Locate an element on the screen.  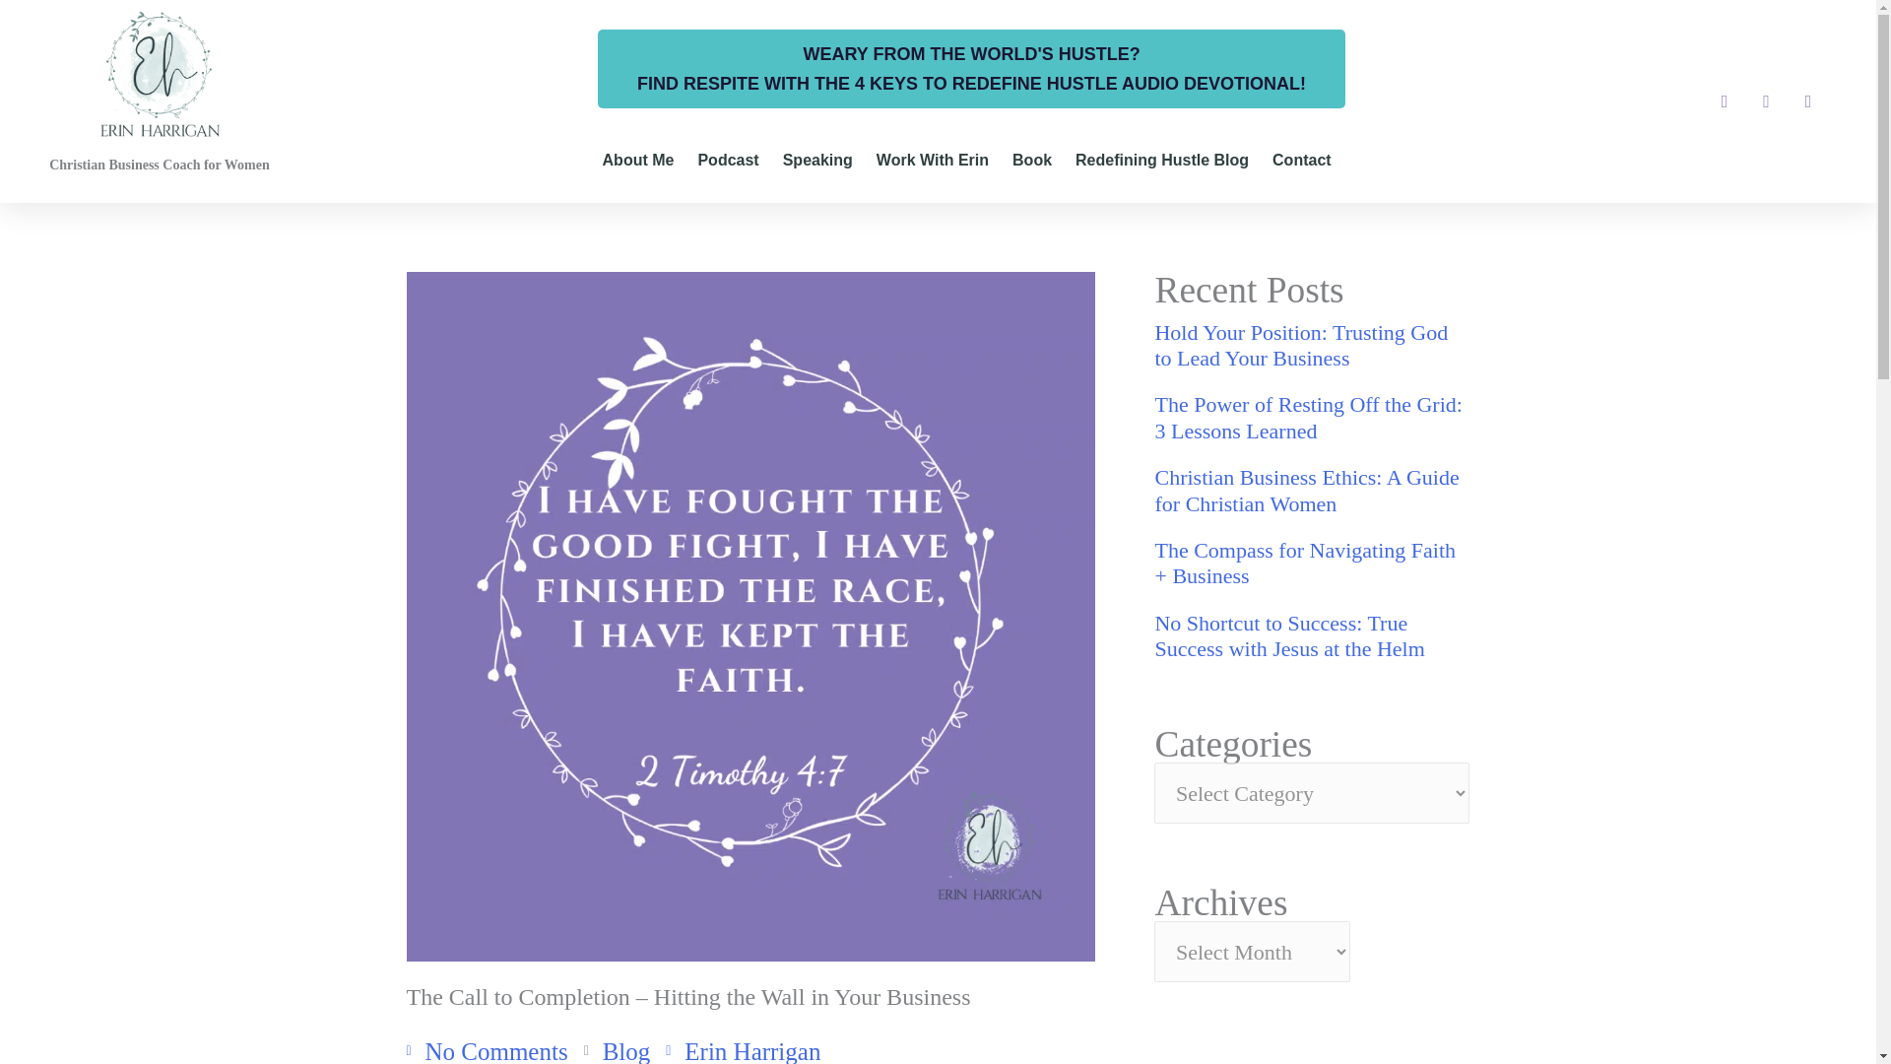
Speaking is located at coordinates (817, 160).